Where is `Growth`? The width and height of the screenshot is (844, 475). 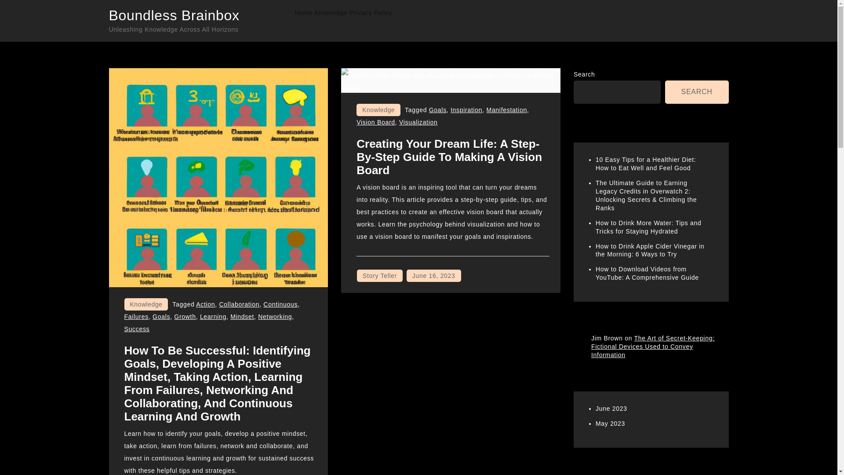
Growth is located at coordinates (185, 316).